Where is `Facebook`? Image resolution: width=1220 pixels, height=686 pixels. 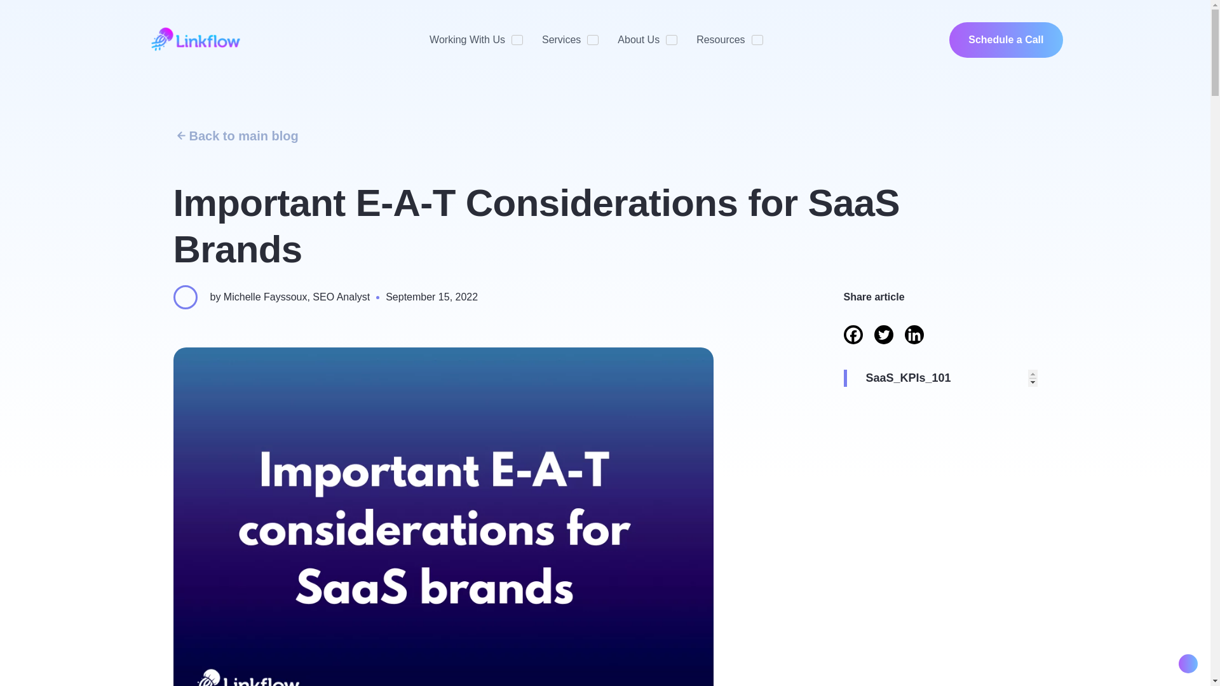 Facebook is located at coordinates (853, 334).